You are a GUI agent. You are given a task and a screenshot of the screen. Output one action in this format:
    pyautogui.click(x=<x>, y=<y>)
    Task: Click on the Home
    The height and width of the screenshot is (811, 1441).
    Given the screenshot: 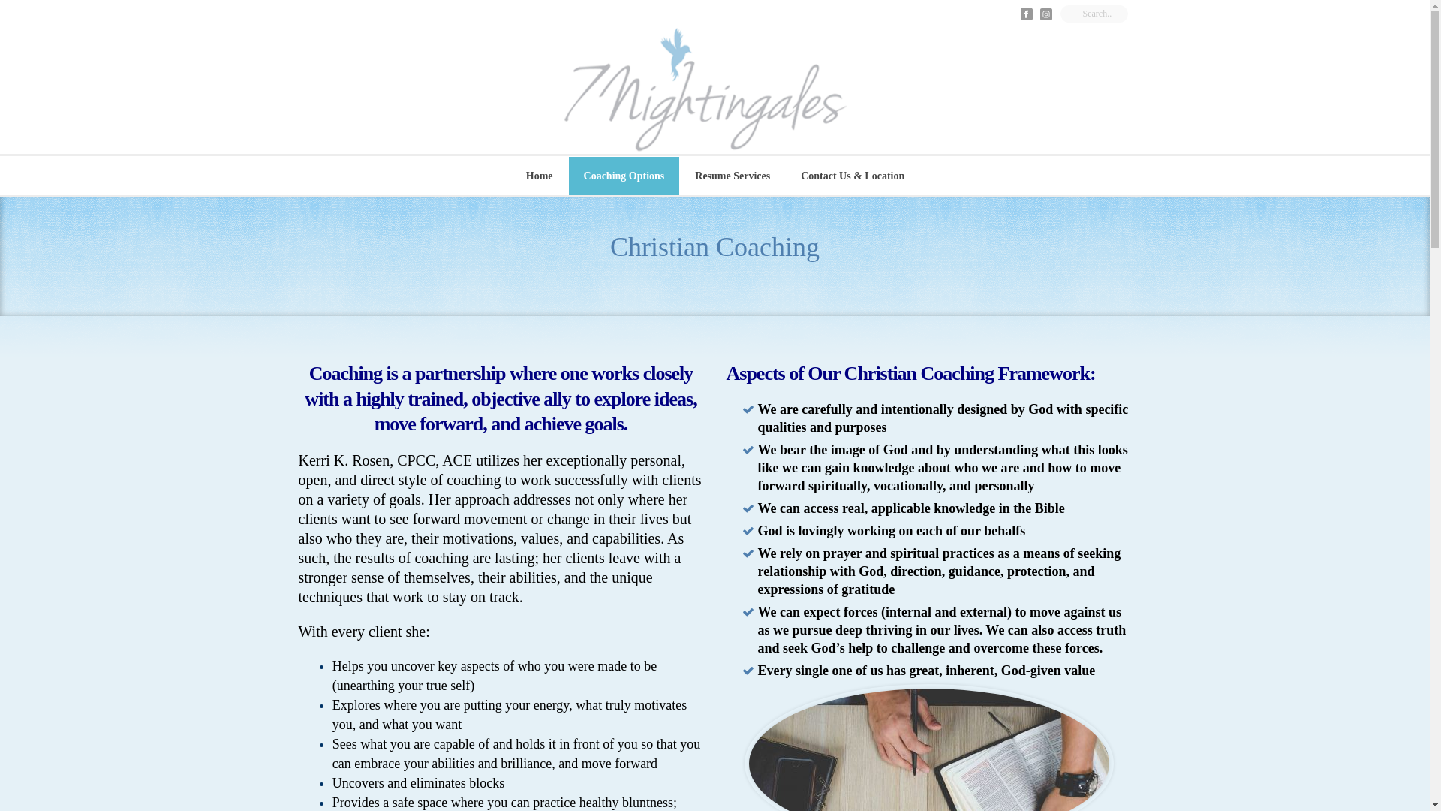 What is the action you would take?
    pyautogui.click(x=539, y=176)
    